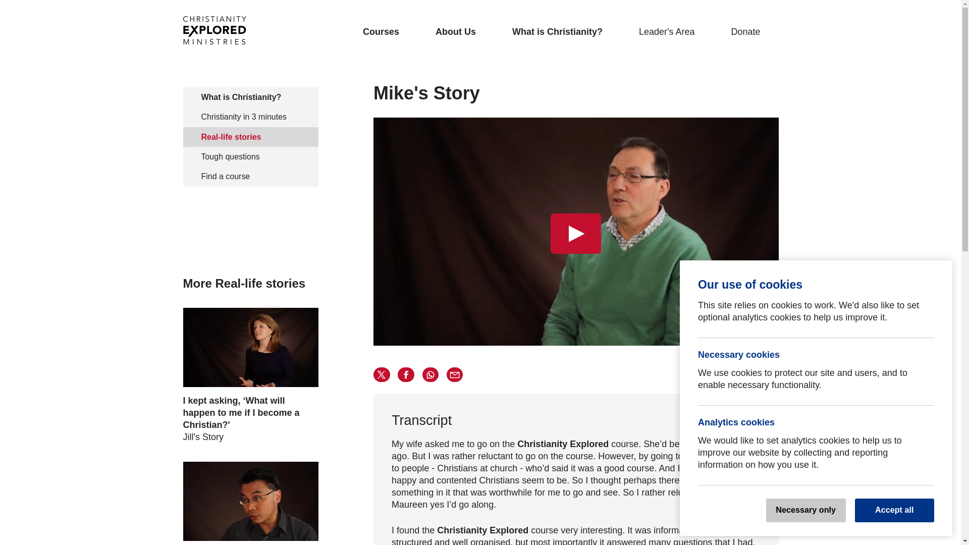 This screenshot has width=969, height=545. What do you see at coordinates (250, 136) in the screenshot?
I see `Real-life stories` at bounding box center [250, 136].